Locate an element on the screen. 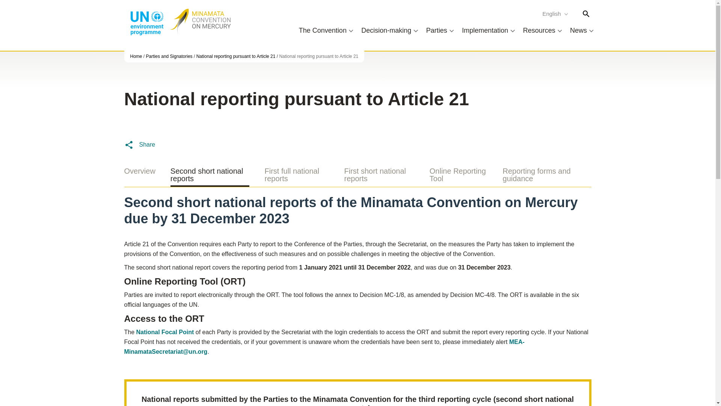 The image size is (721, 406). Expand menu Resources is located at coordinates (543, 30).